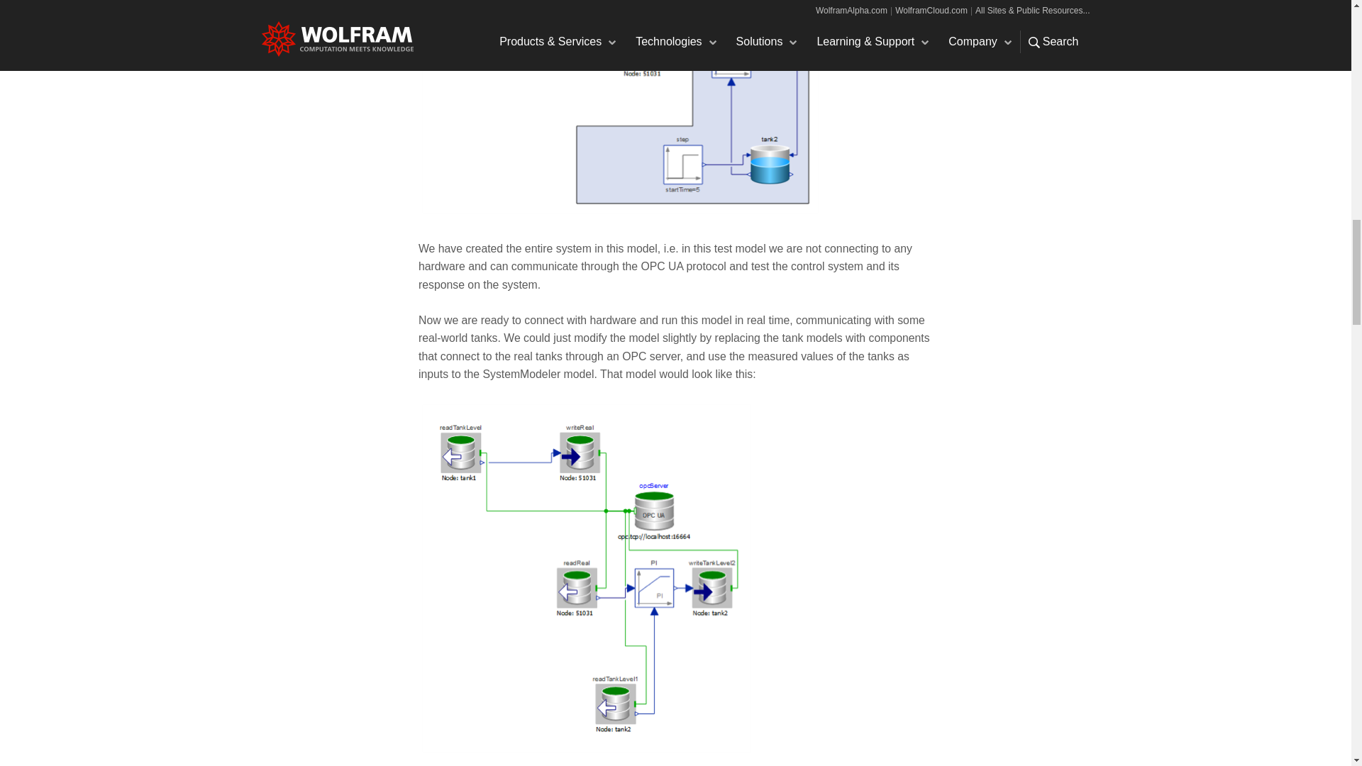 This screenshot has height=766, width=1362. Describe the element at coordinates (620, 108) in the screenshot. I see `SystemModeler OPCUA tank model` at that location.